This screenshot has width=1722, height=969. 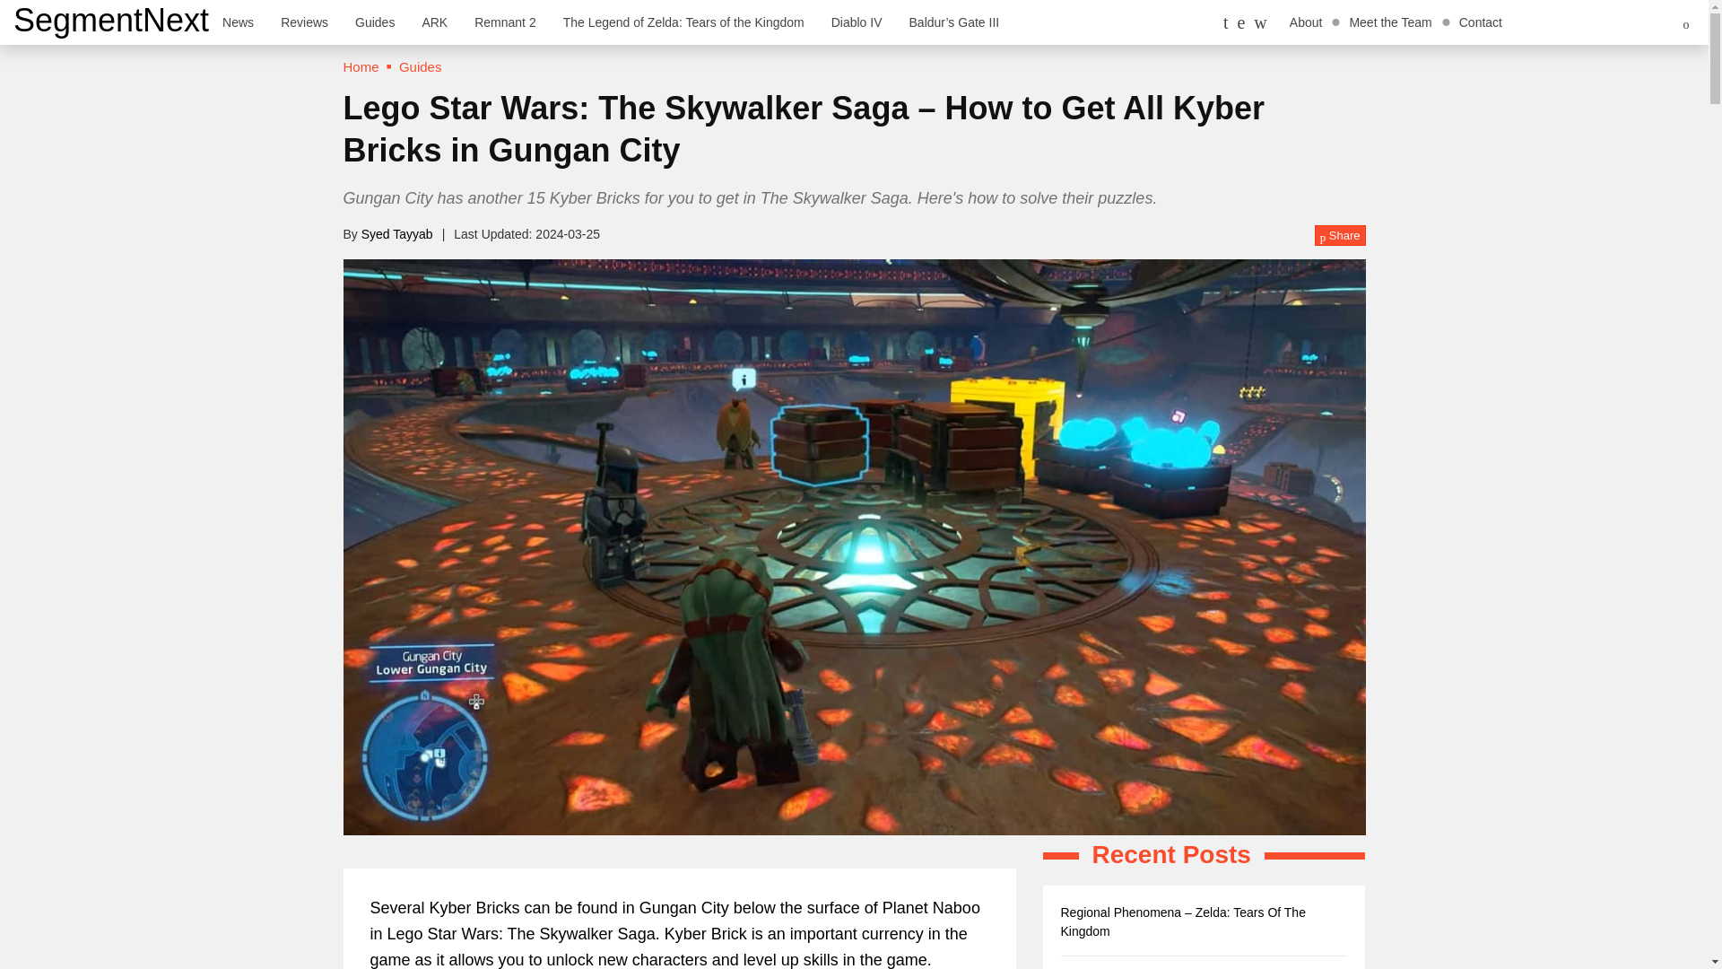 What do you see at coordinates (505, 22) in the screenshot?
I see `Remnant 2` at bounding box center [505, 22].